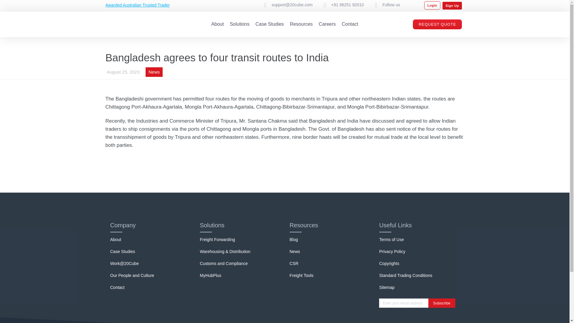  What do you see at coordinates (269, 24) in the screenshot?
I see `Case Studies` at bounding box center [269, 24].